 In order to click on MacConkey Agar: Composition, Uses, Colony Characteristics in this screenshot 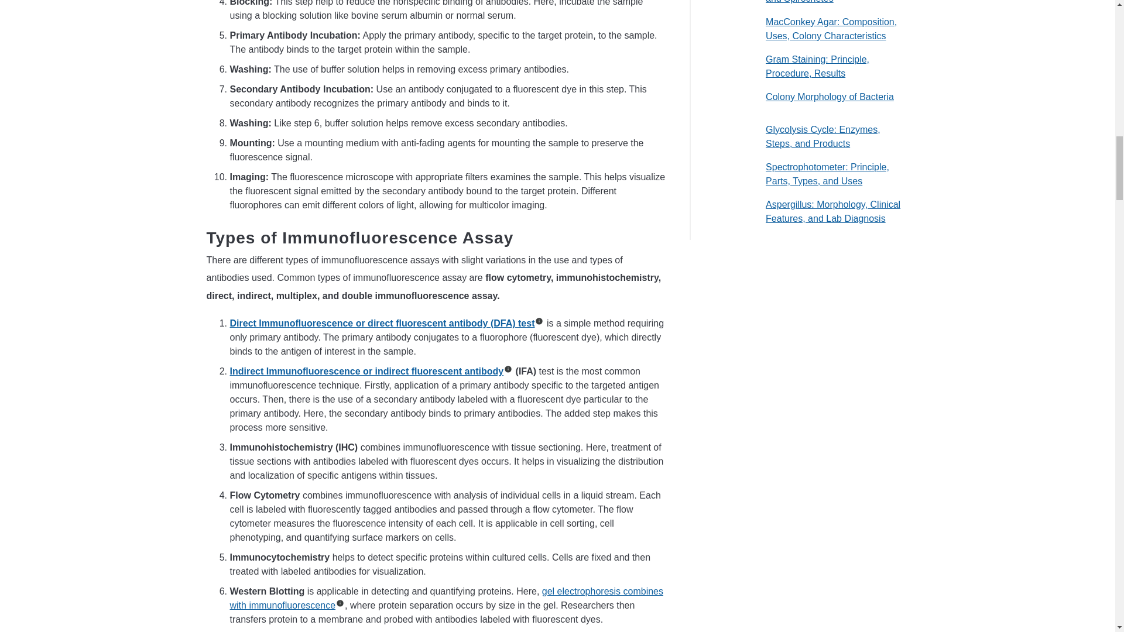, I will do `click(831, 29)`.